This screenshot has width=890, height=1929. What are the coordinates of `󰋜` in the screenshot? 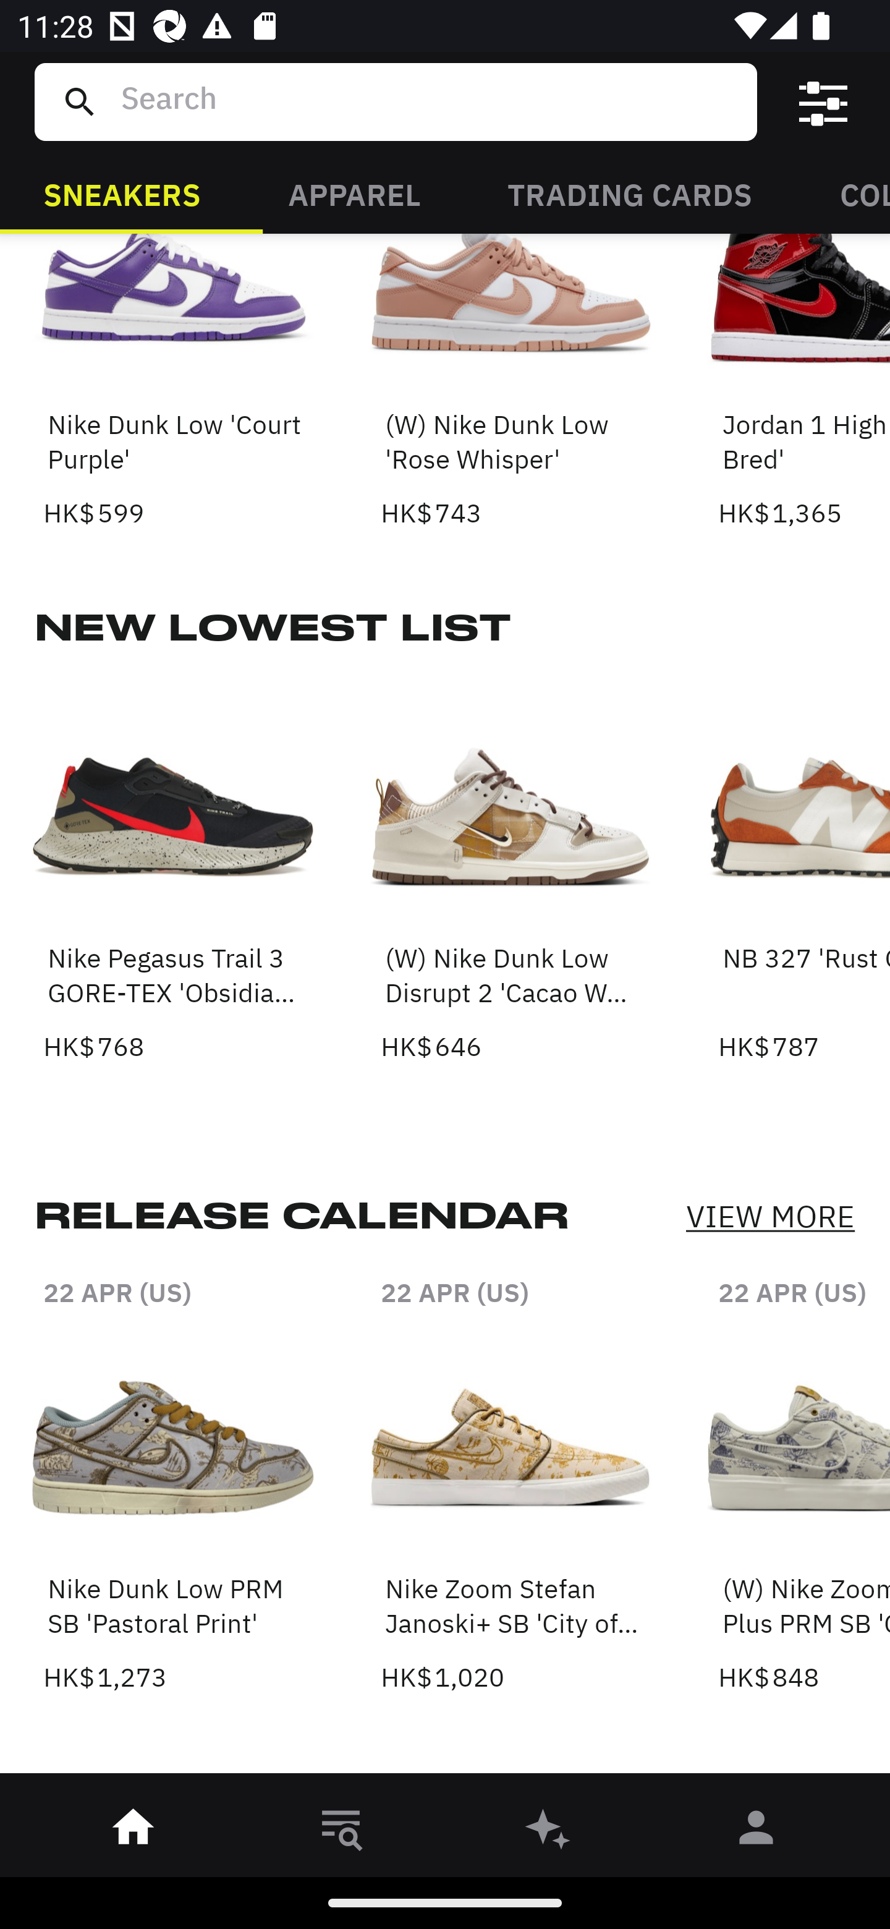 It's located at (133, 1831).